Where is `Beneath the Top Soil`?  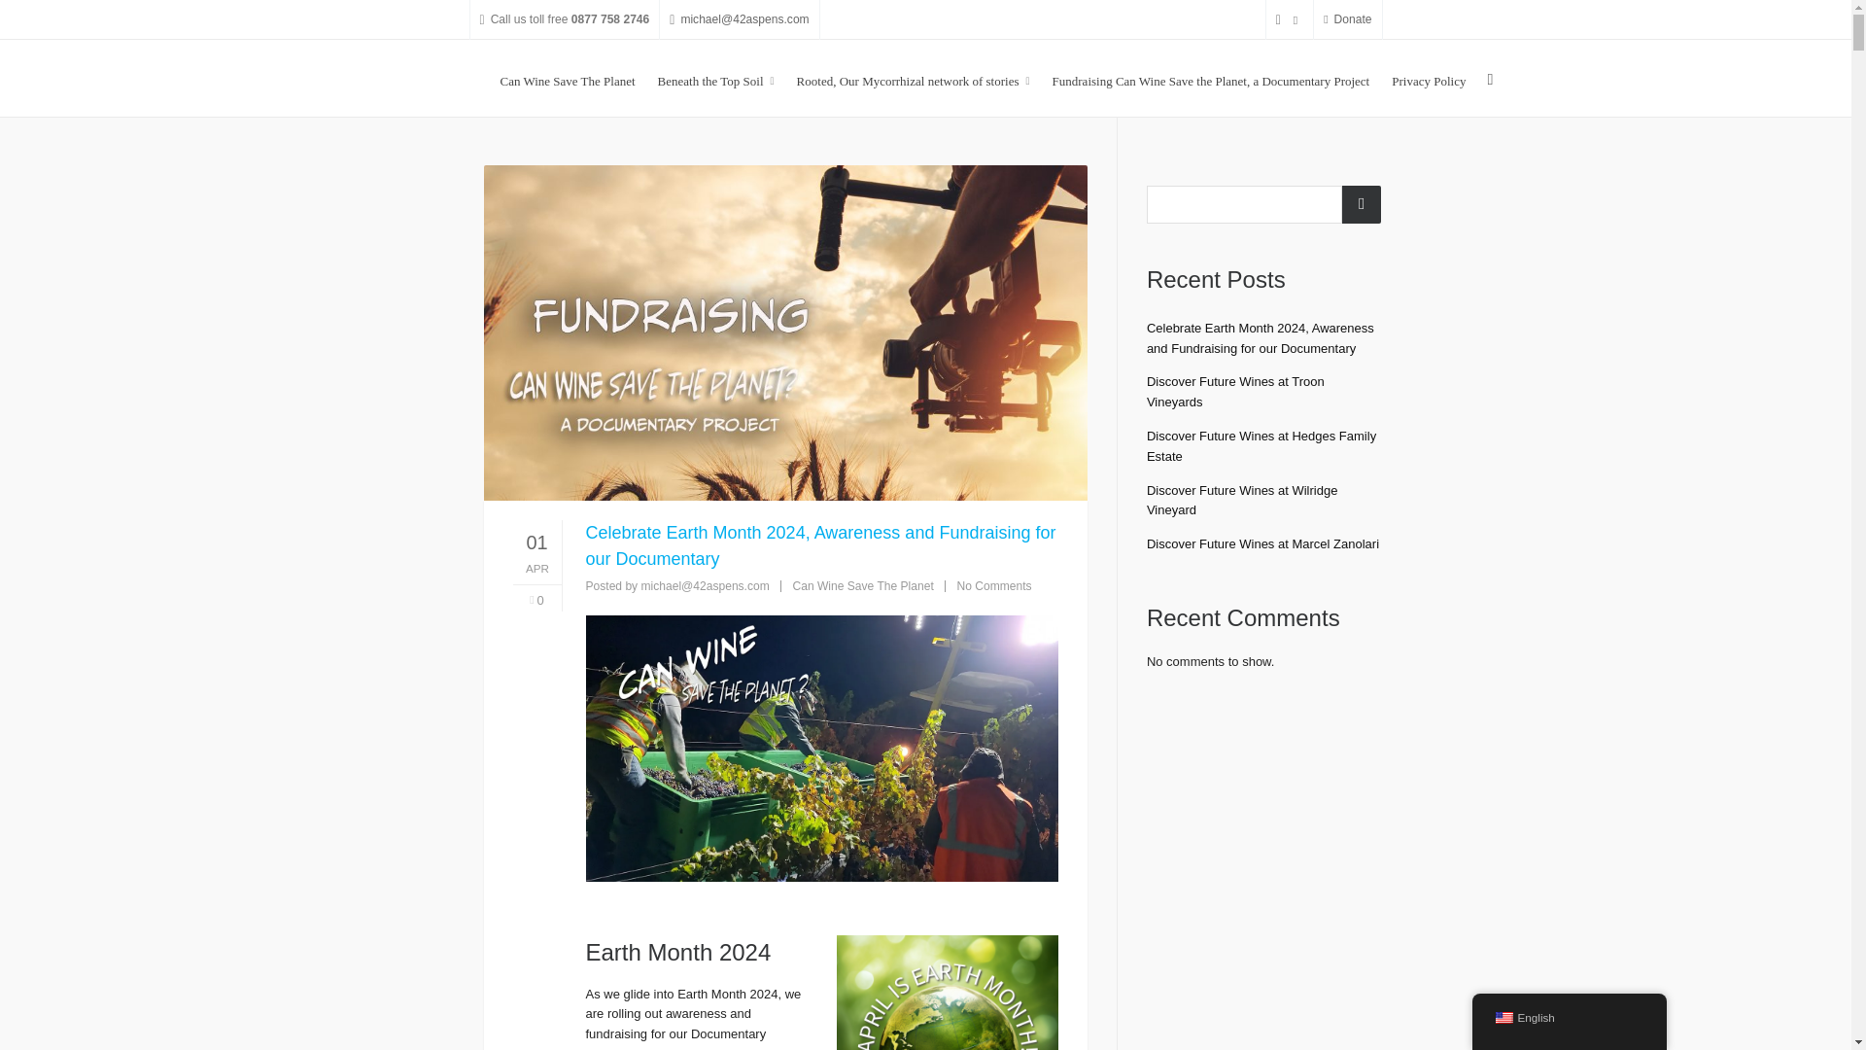
Beneath the Top Soil is located at coordinates (716, 78).